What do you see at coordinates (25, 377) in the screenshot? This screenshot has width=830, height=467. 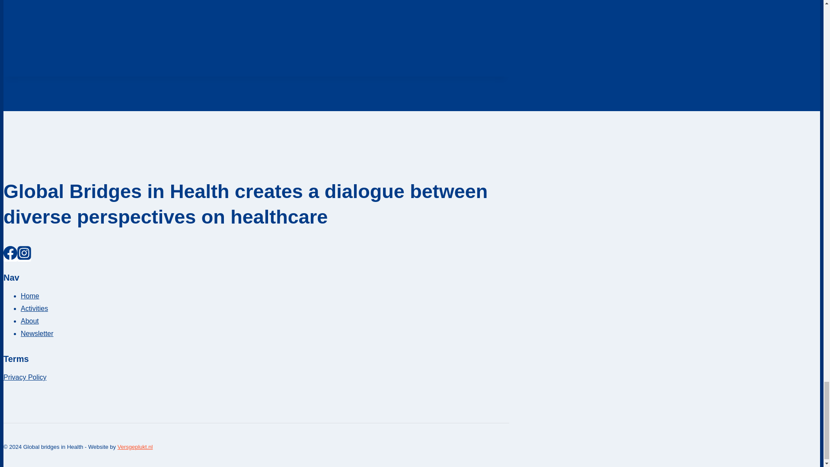 I see `Privacy Policy` at bounding box center [25, 377].